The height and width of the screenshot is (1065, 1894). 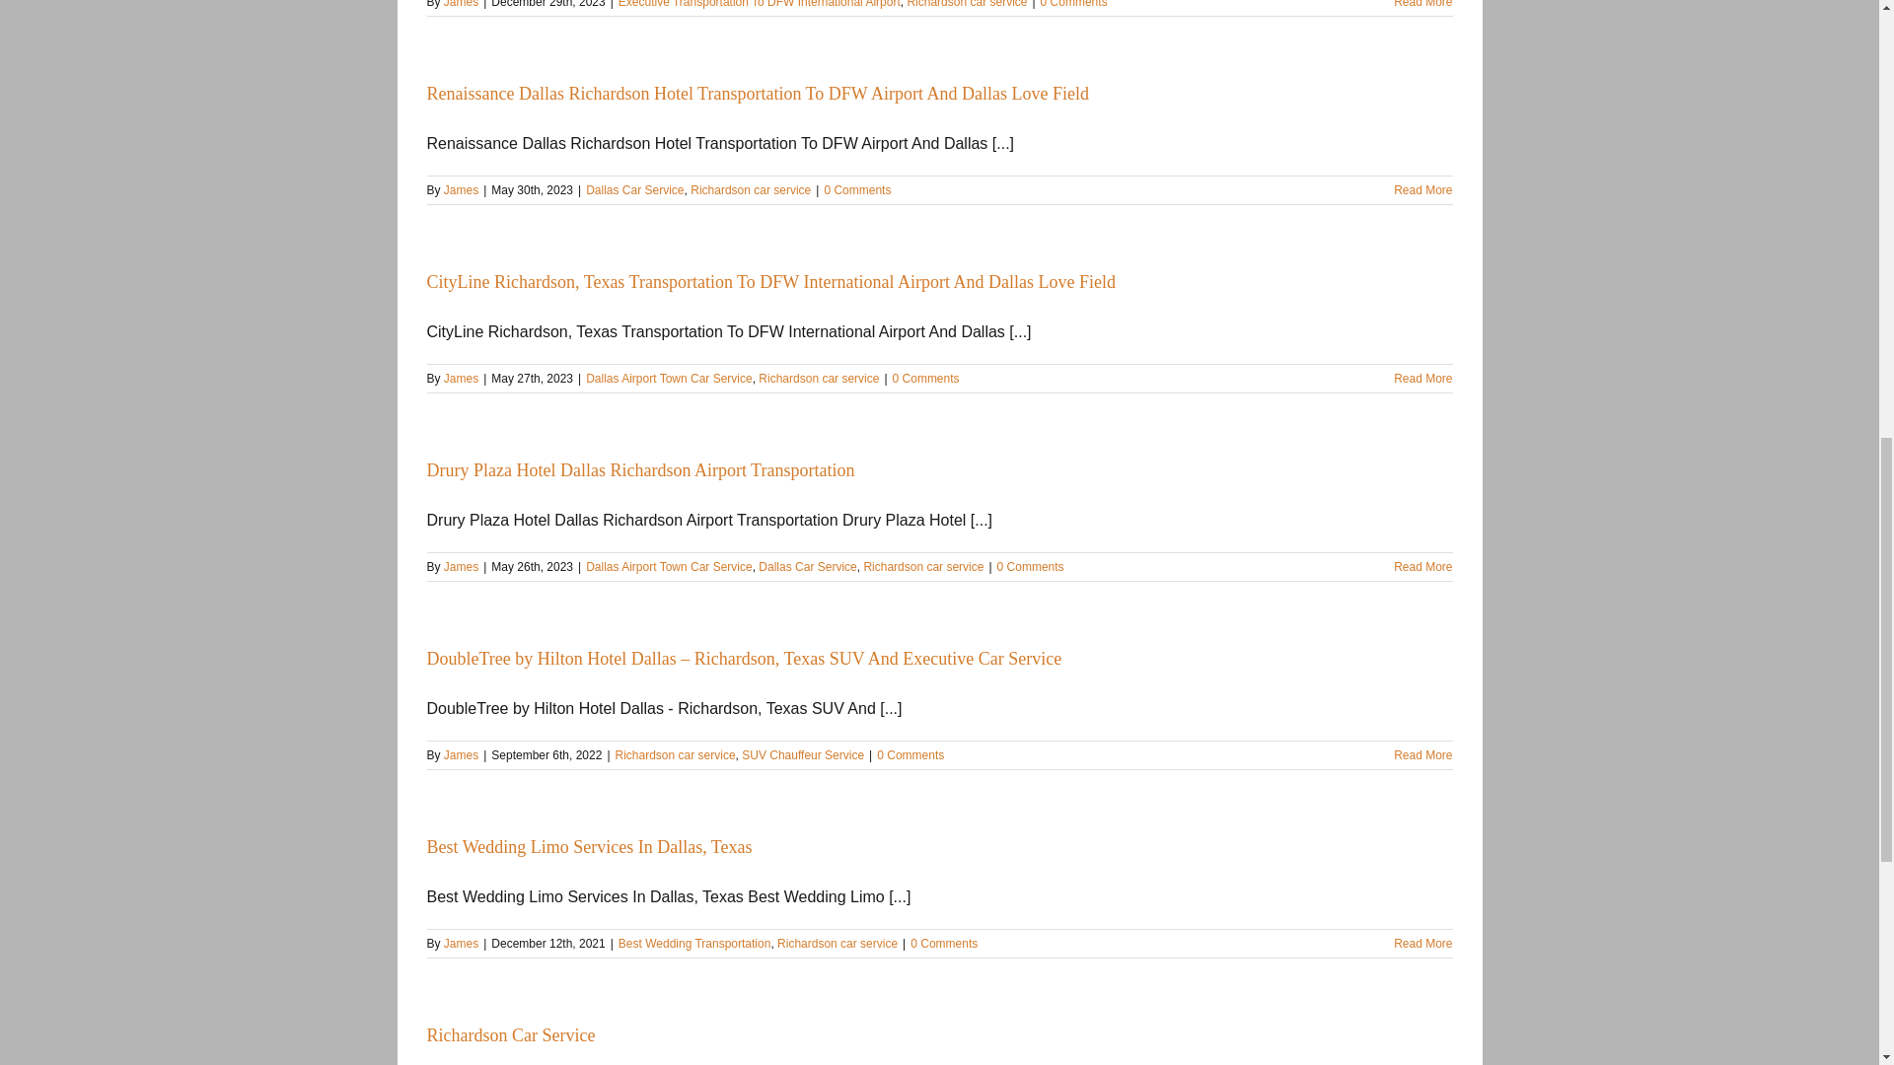 What do you see at coordinates (1073, 4) in the screenshot?
I see `0 Comments` at bounding box center [1073, 4].